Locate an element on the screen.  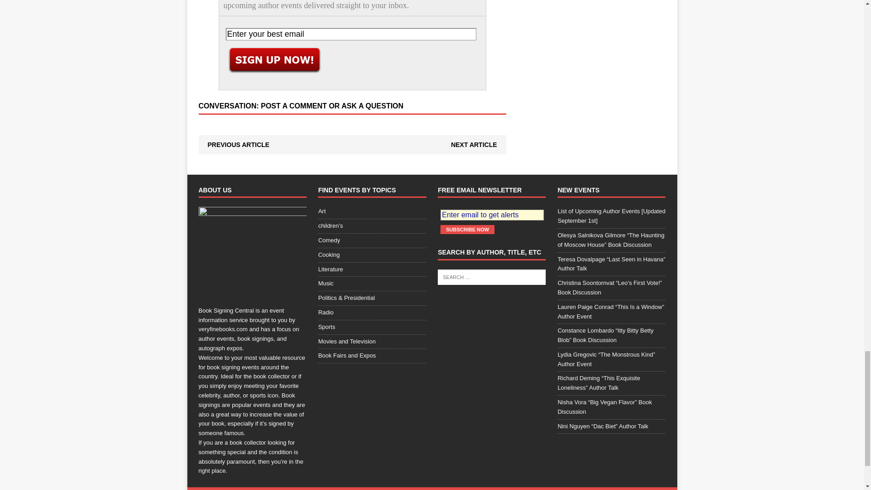
Subscribe Now is located at coordinates (467, 230).